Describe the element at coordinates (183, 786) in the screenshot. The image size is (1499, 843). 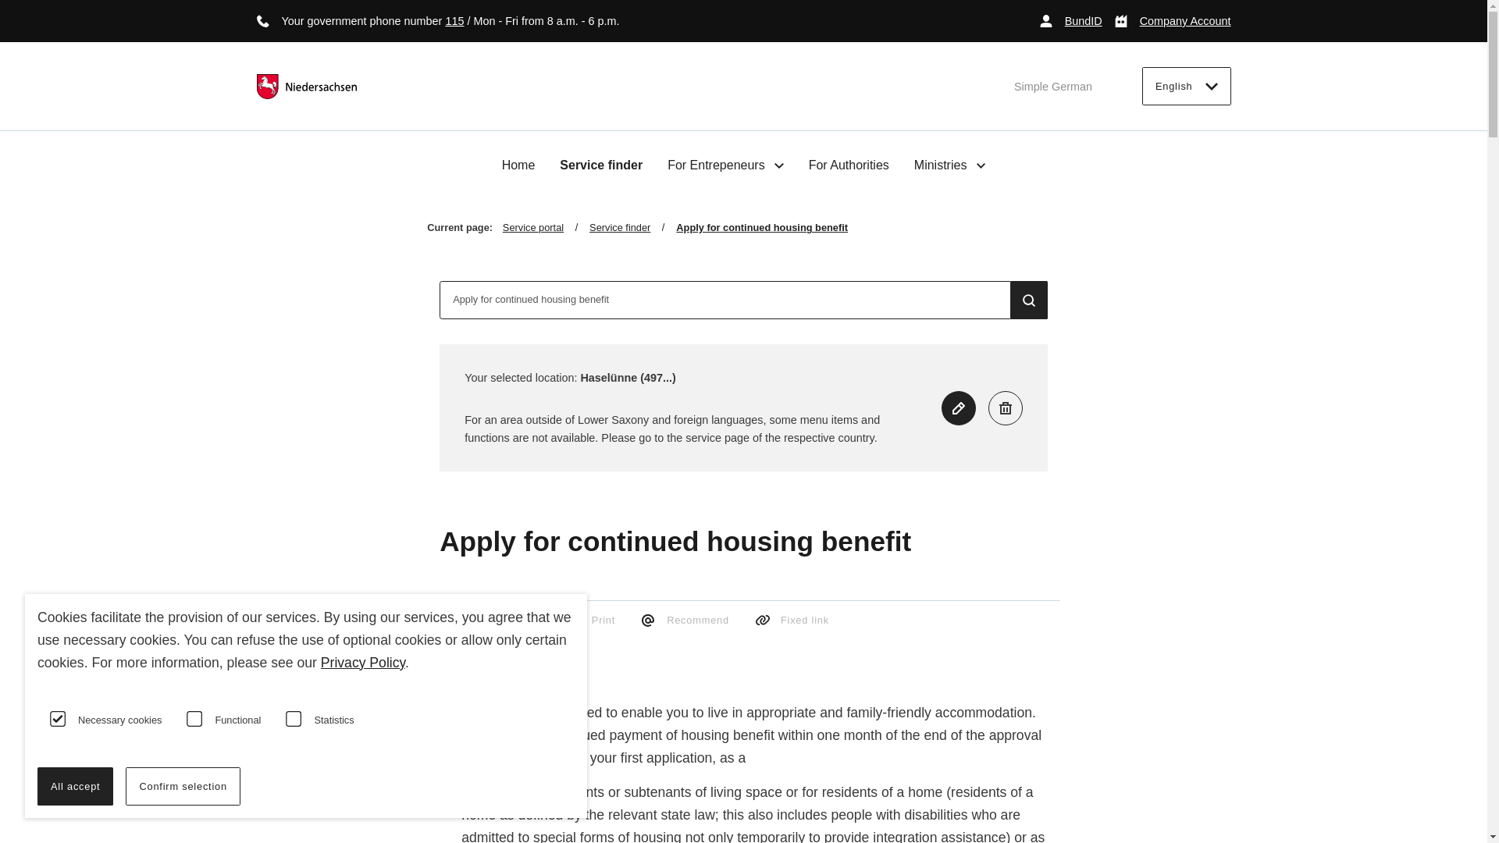
I see `Confirm selection` at that location.